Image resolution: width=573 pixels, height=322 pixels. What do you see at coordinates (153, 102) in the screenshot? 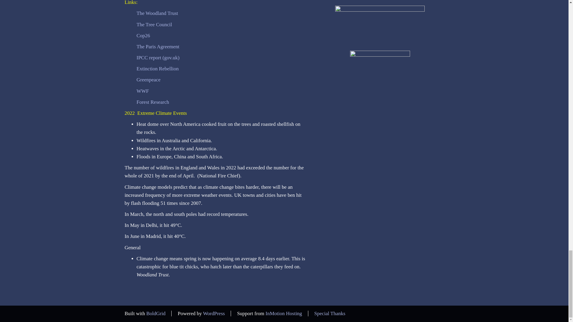
I see `Forest Research` at bounding box center [153, 102].